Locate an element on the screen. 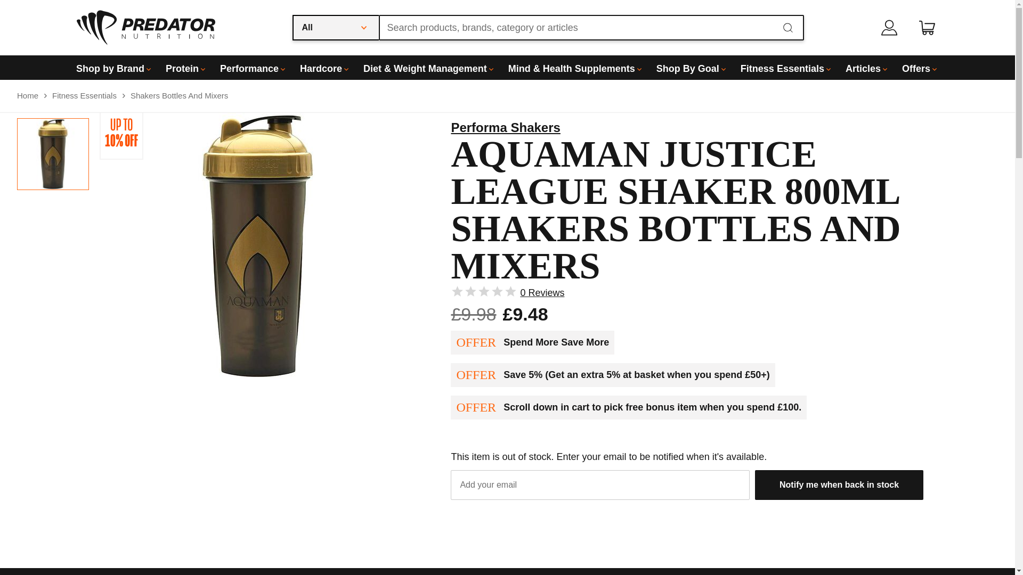 The image size is (1023, 575). Notify me when back in stock is located at coordinates (839, 484).